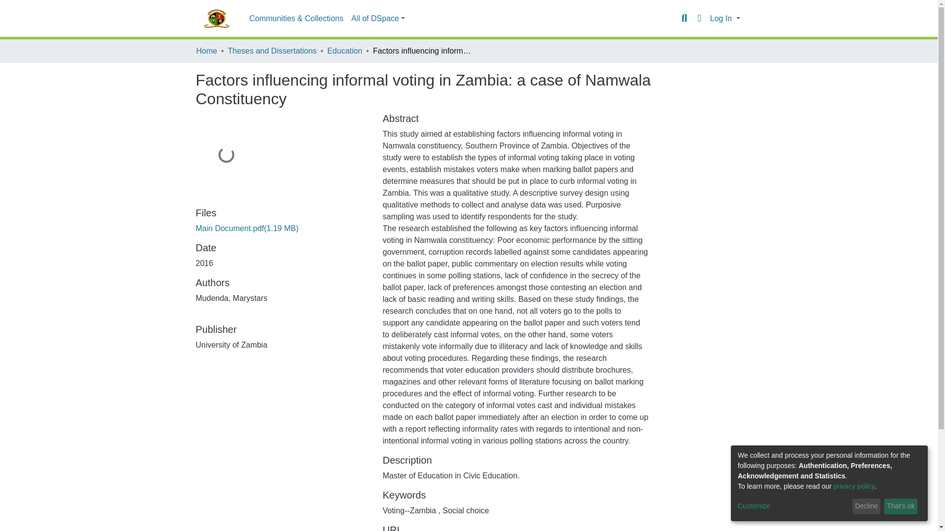 This screenshot has width=945, height=531. What do you see at coordinates (724, 19) in the screenshot?
I see `Log In` at bounding box center [724, 19].